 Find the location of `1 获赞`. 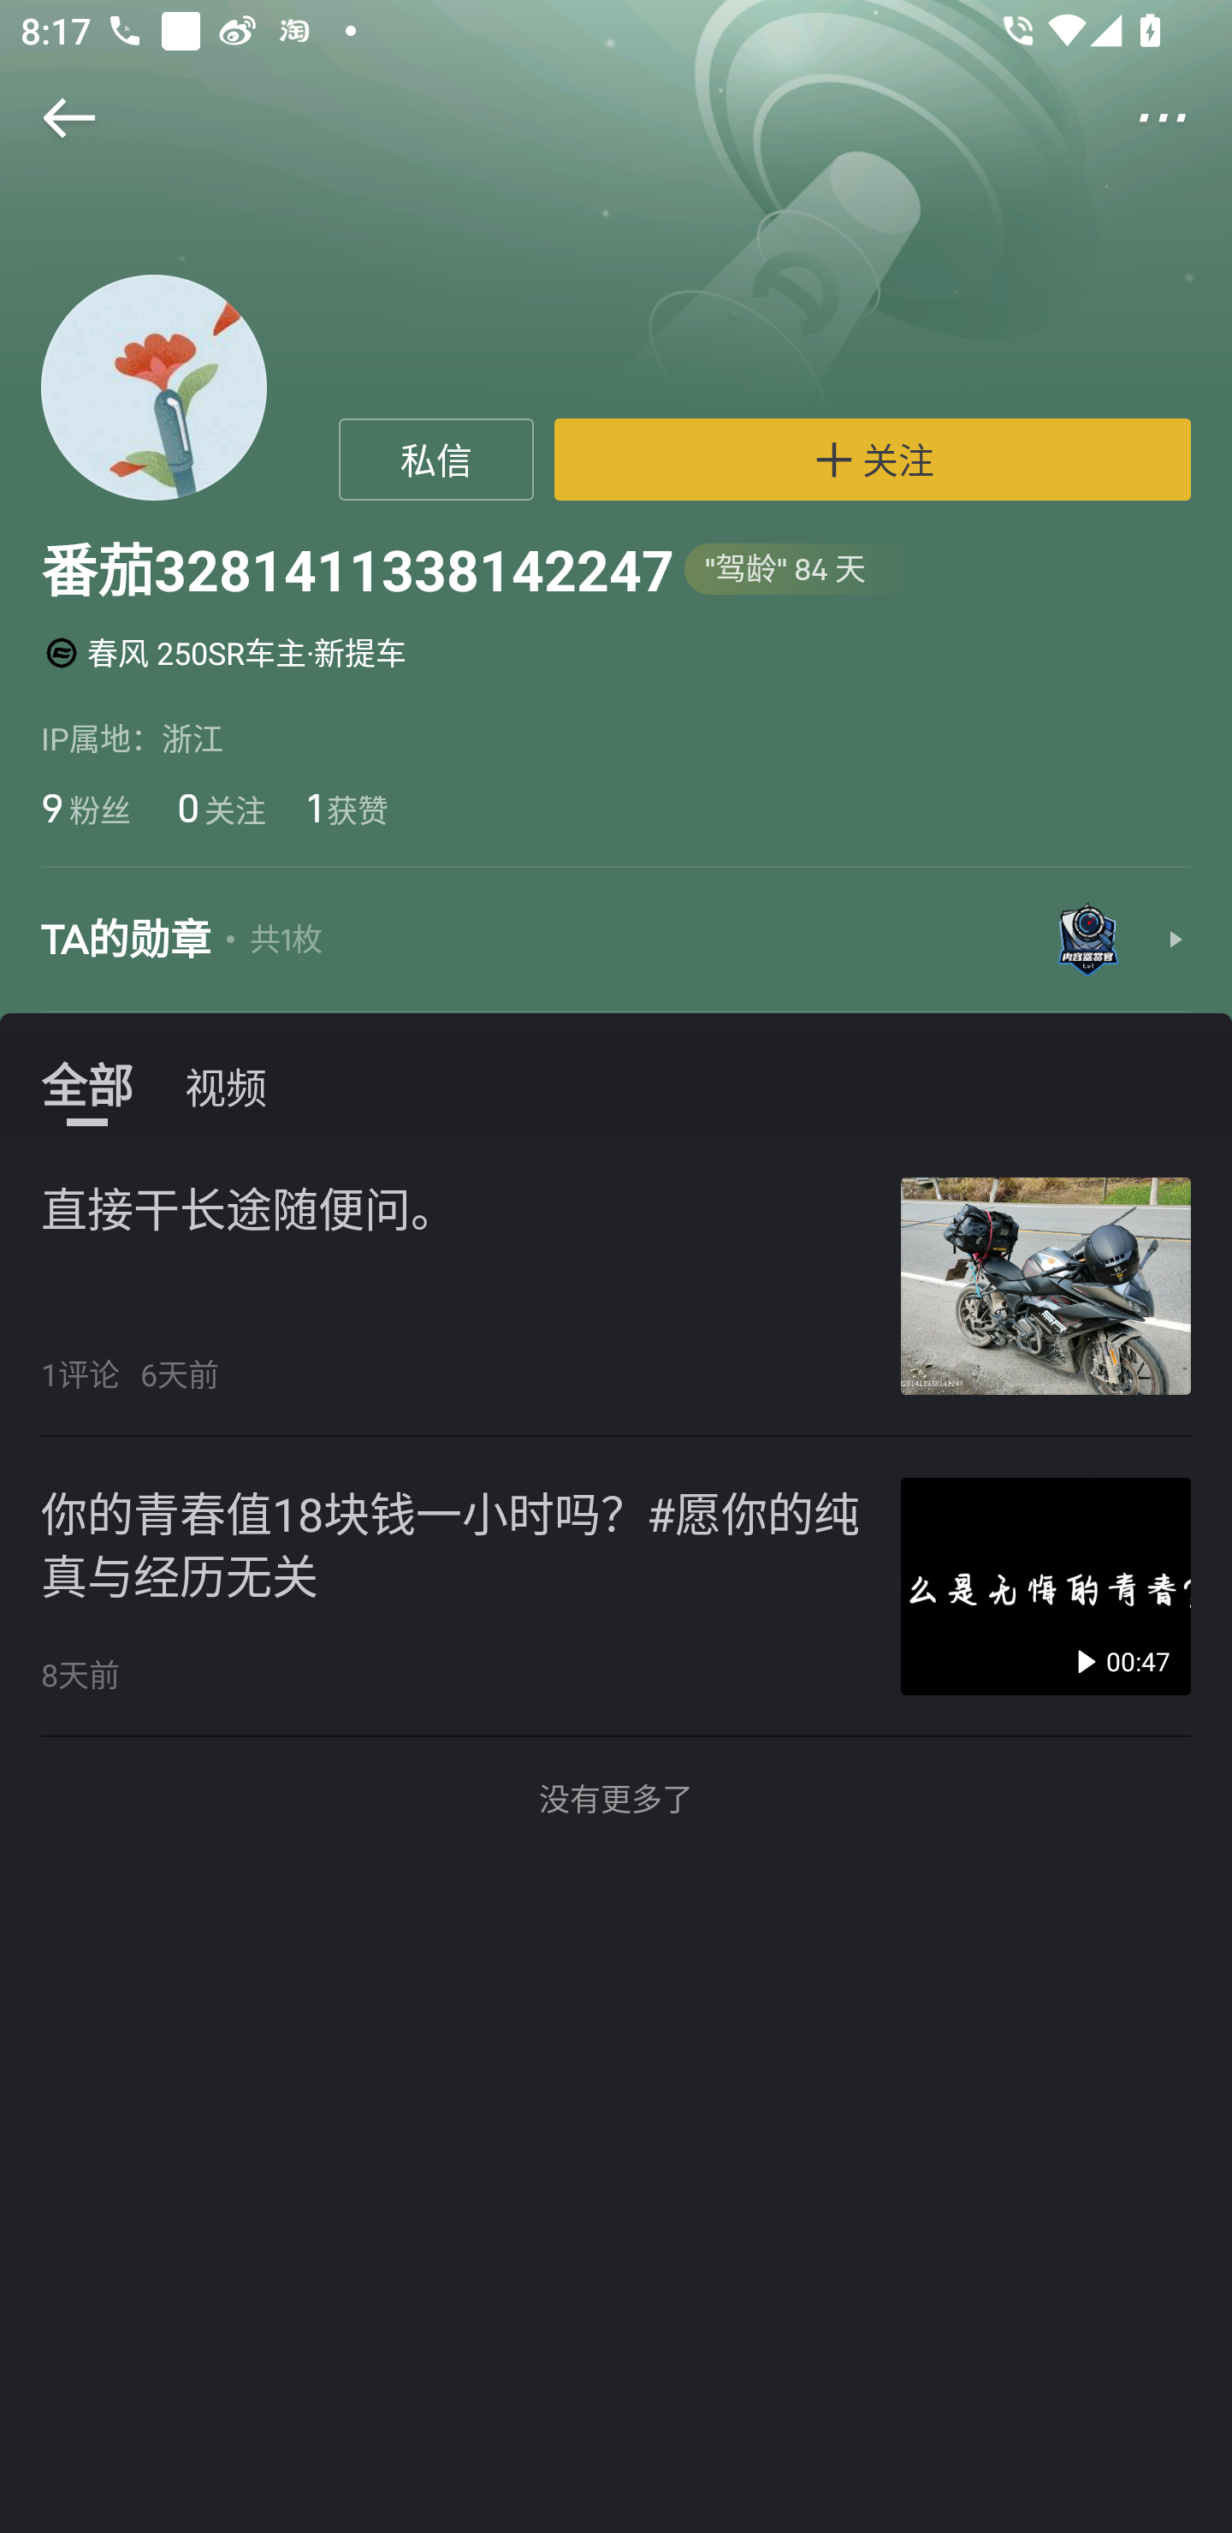

1 获赞 is located at coordinates (347, 808).